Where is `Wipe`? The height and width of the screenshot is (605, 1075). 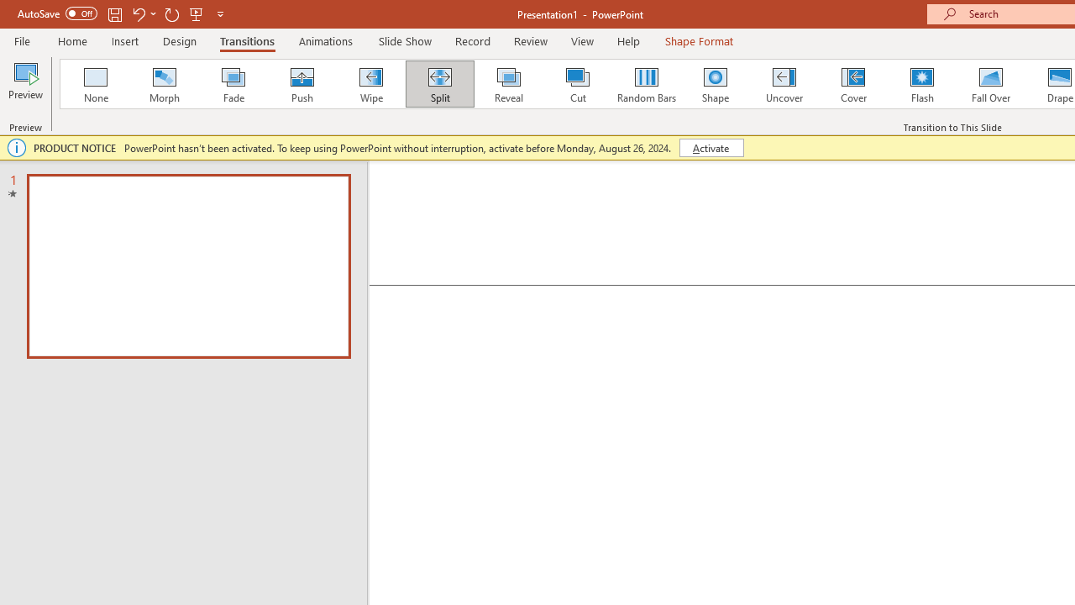
Wipe is located at coordinates (370, 84).